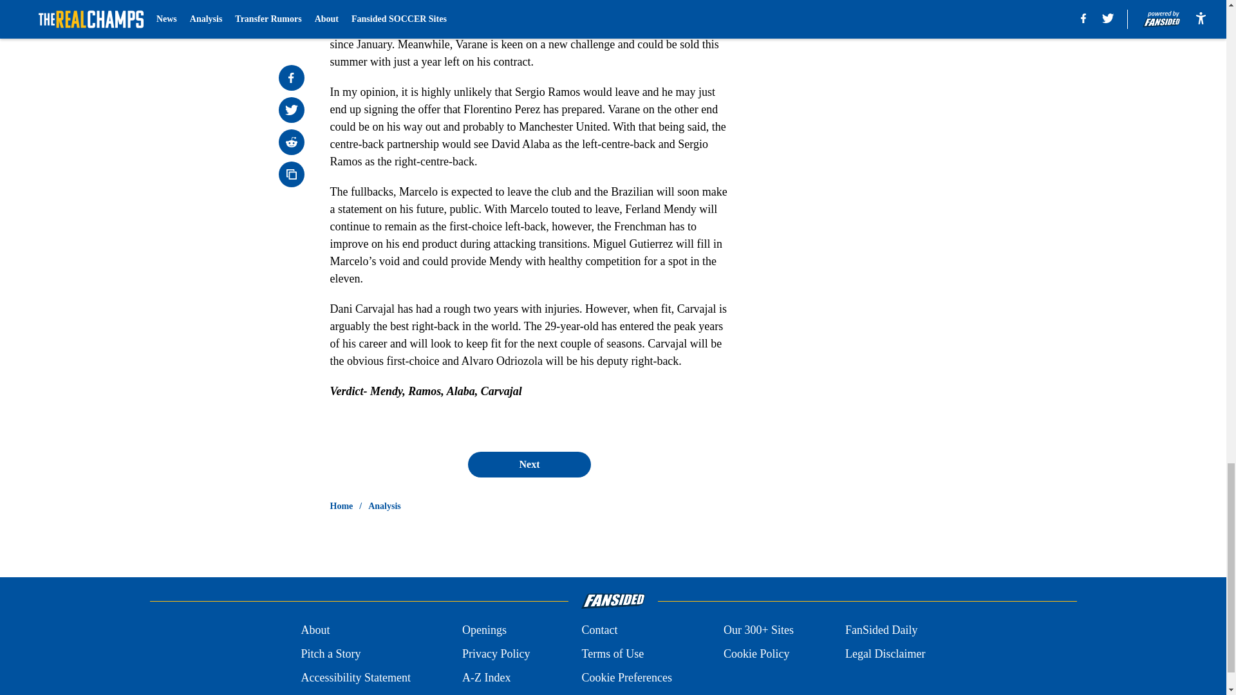  Describe the element at coordinates (486, 678) in the screenshot. I see `A-Z Index` at that location.